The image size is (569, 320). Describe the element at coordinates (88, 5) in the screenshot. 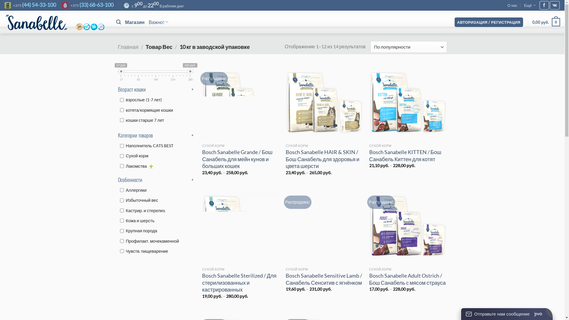

I see `+375 (33) 68-63-100` at that location.